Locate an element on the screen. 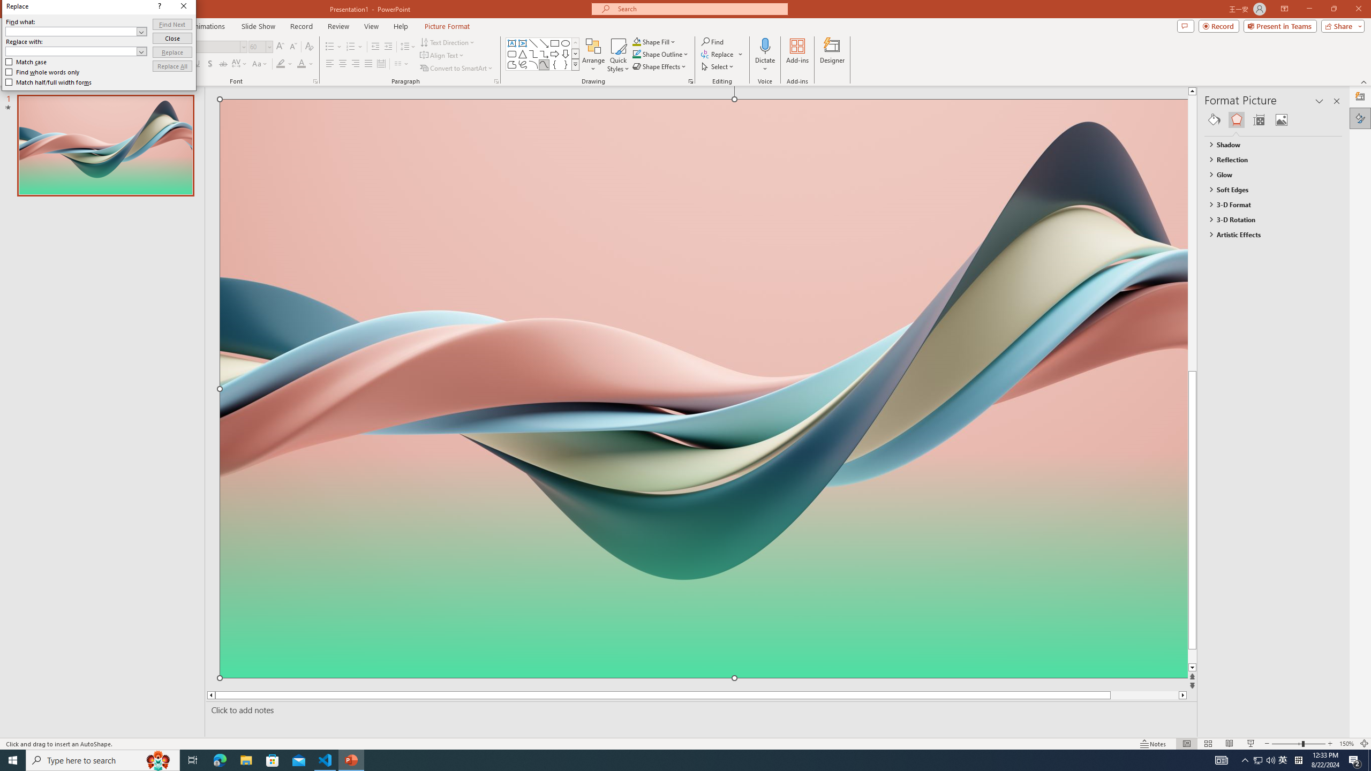 This screenshot has height=771, width=1371. Slide Notes is located at coordinates (699, 710).